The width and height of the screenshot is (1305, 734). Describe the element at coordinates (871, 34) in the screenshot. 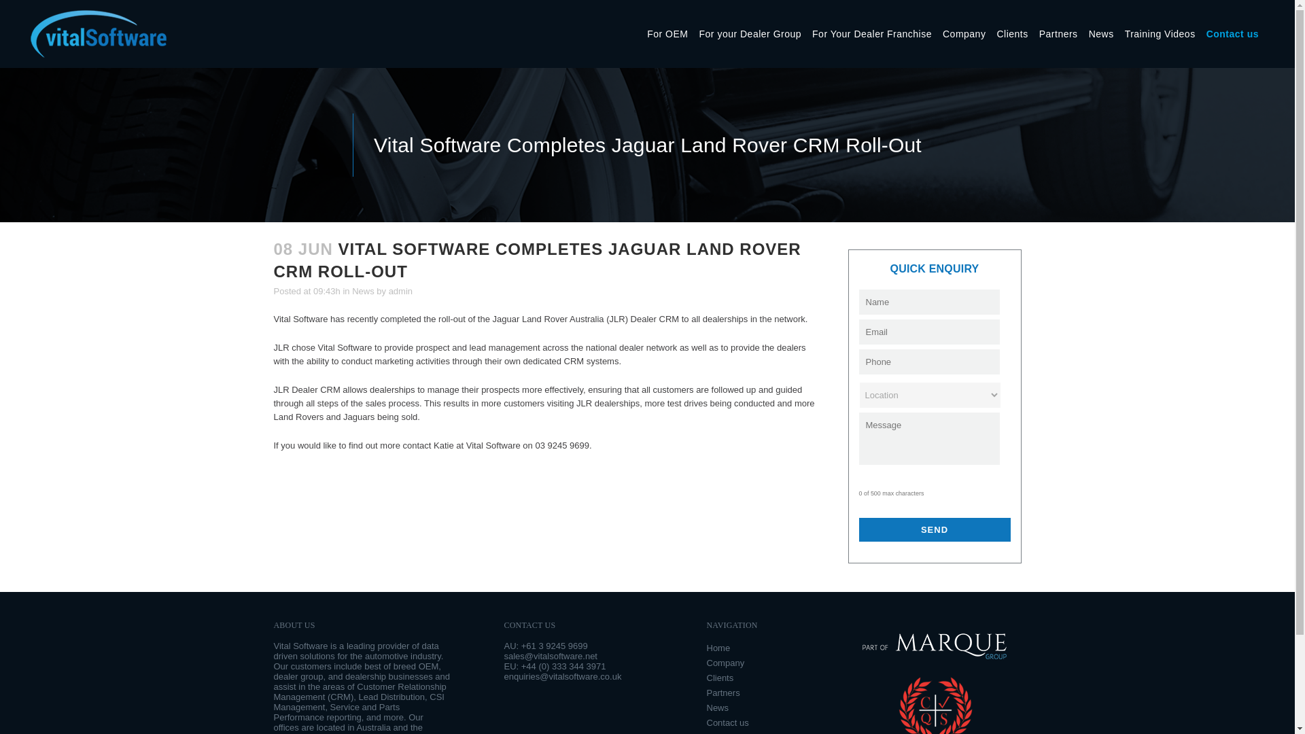

I see `For Your Dealer Franchise` at that location.